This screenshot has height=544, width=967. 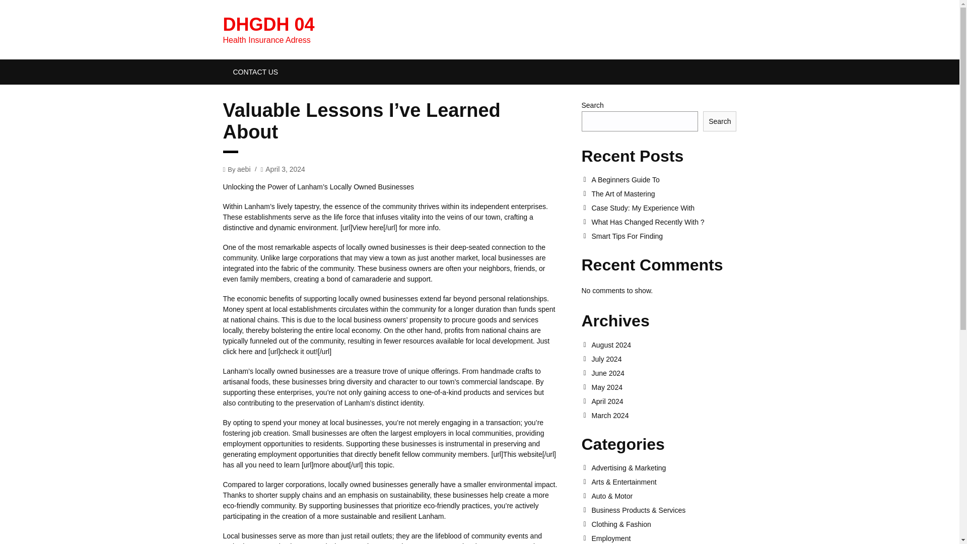 What do you see at coordinates (719, 121) in the screenshot?
I see `Search` at bounding box center [719, 121].